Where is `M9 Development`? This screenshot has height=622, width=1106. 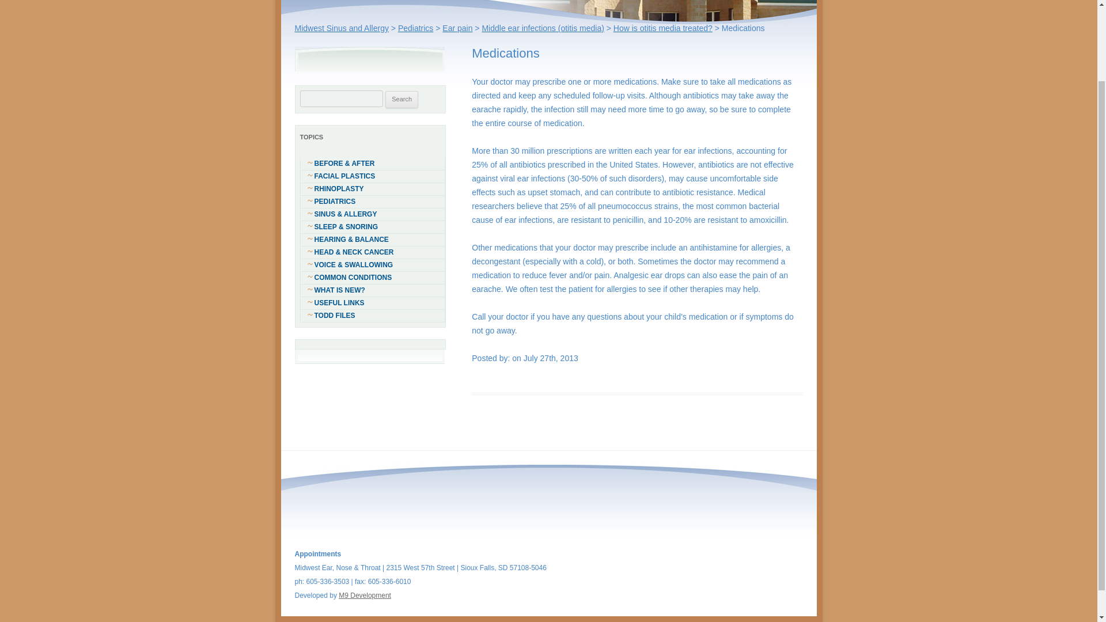 M9 Development is located at coordinates (365, 596).